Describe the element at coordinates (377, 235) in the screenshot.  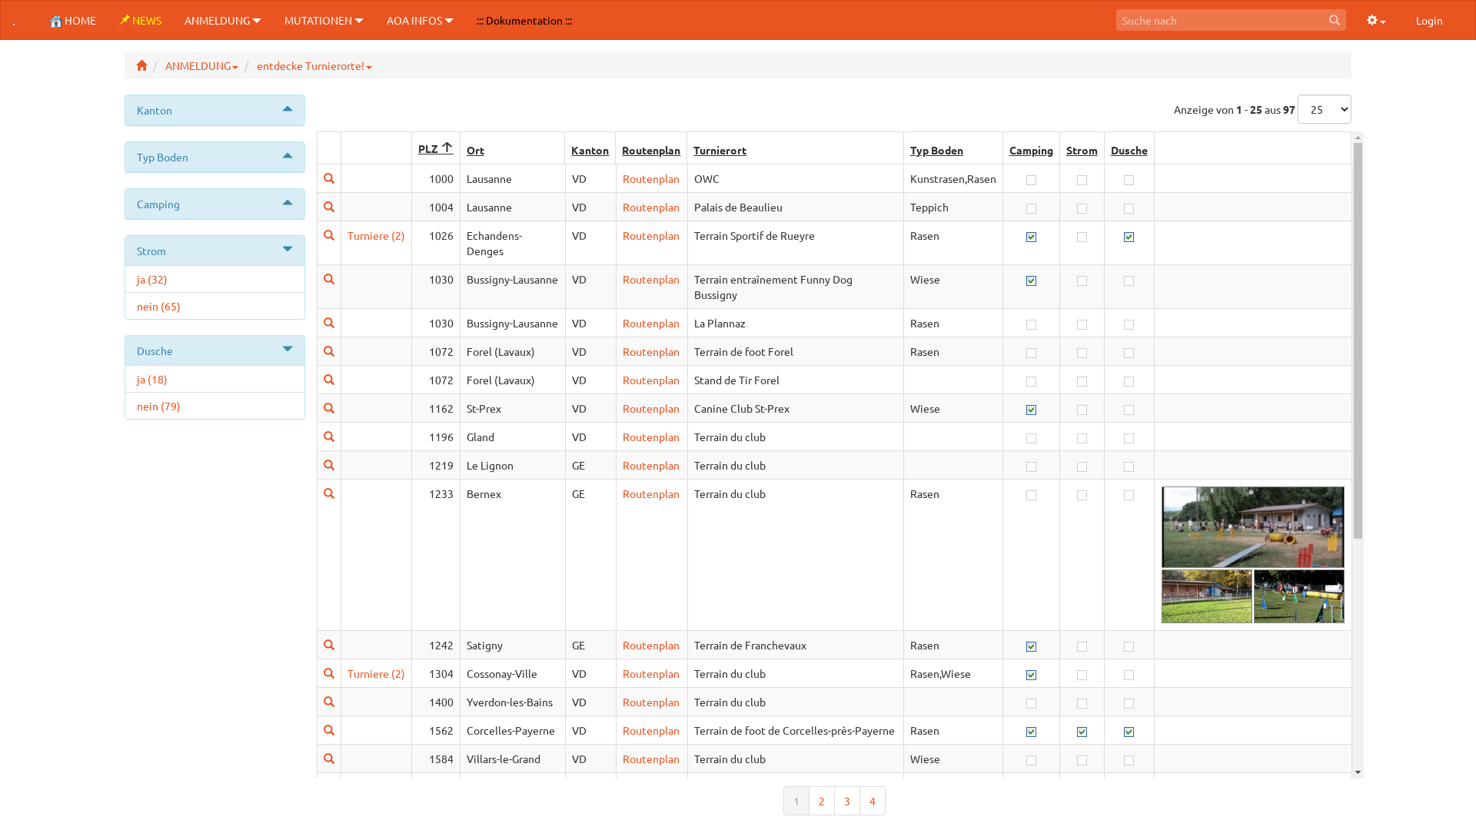
I see `Turniere (2)` at that location.